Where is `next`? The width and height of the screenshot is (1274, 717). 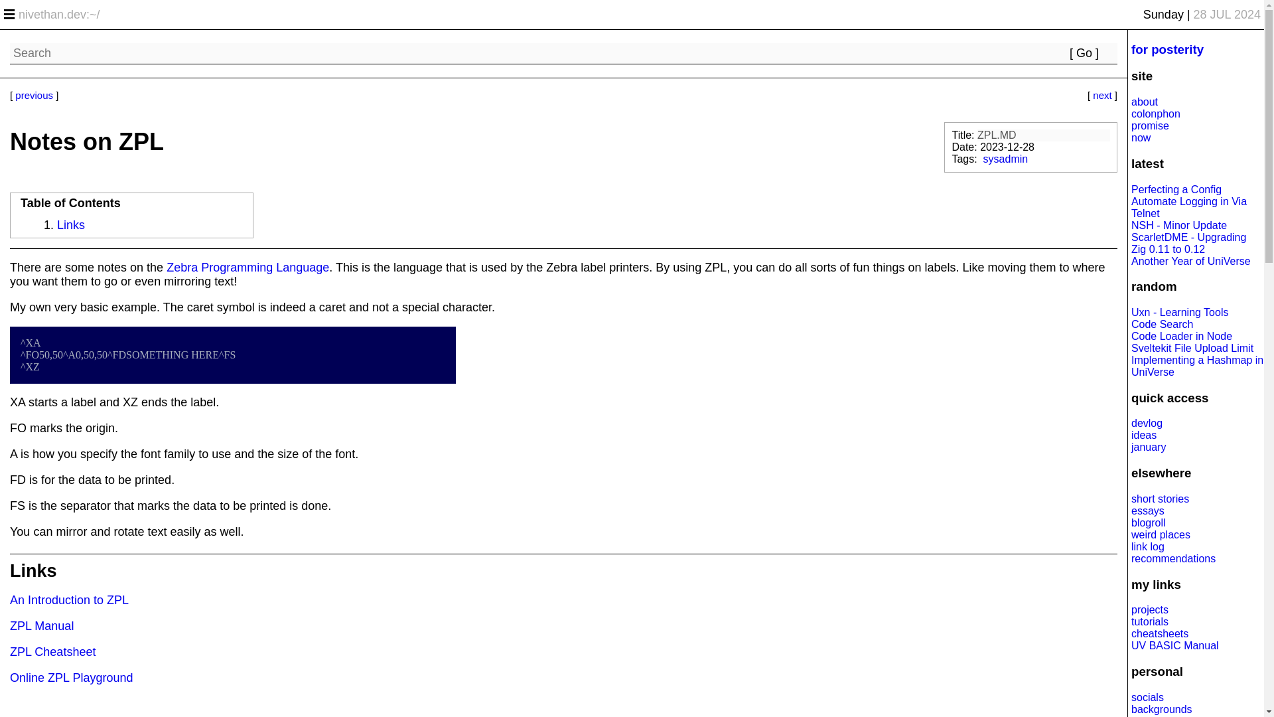 next is located at coordinates (1101, 96).